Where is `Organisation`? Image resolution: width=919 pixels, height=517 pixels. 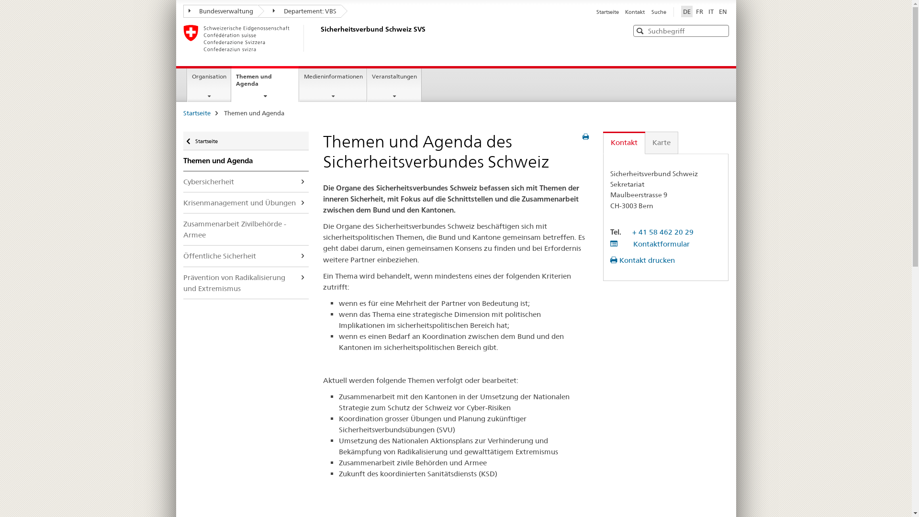 Organisation is located at coordinates (209, 85).